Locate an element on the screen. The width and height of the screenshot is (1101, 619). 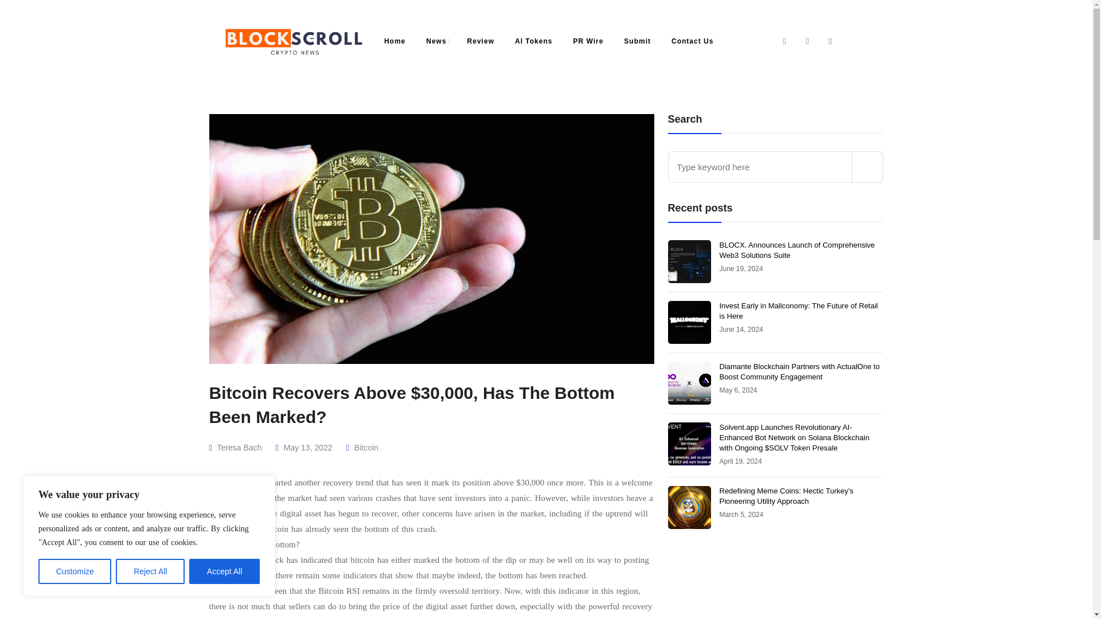
Invest Early in Mallconomy: The Future of Retail is Here is located at coordinates (798, 311).